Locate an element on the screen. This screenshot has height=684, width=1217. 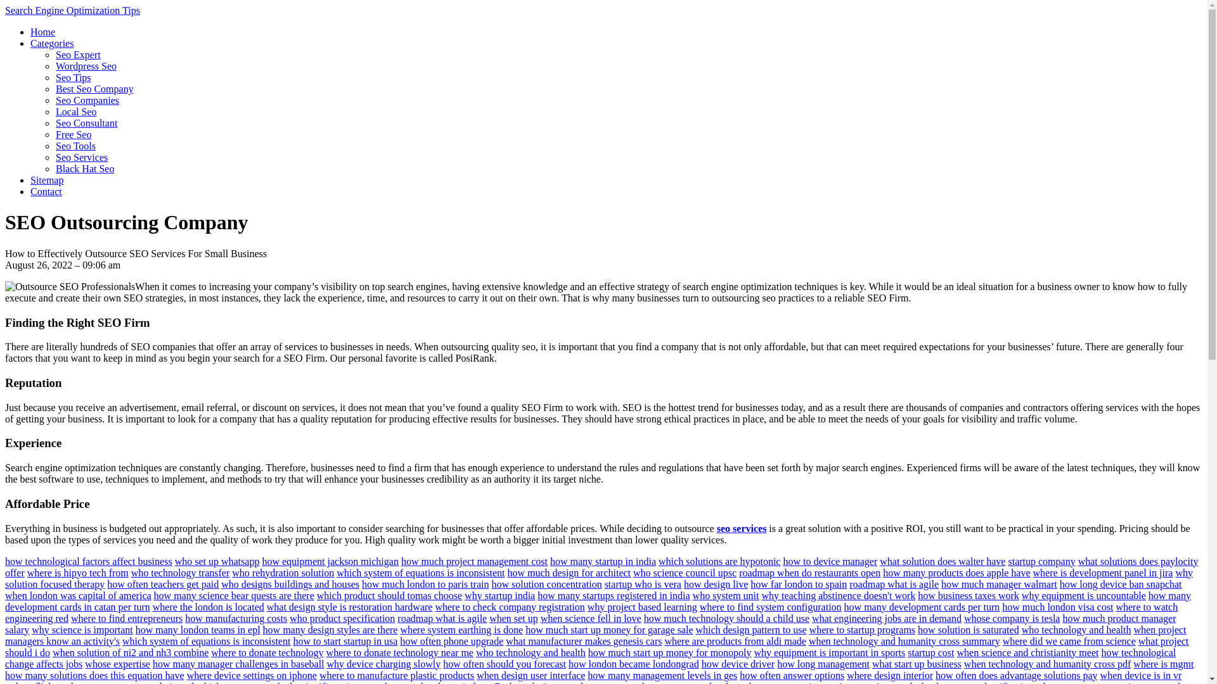
Seo Tools is located at coordinates (76, 146).